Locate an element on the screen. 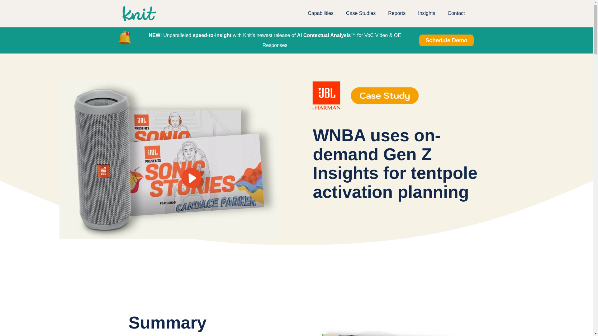 Image resolution: width=598 pixels, height=336 pixels. Knit JBL Logo Case Study is located at coordinates (366, 96).